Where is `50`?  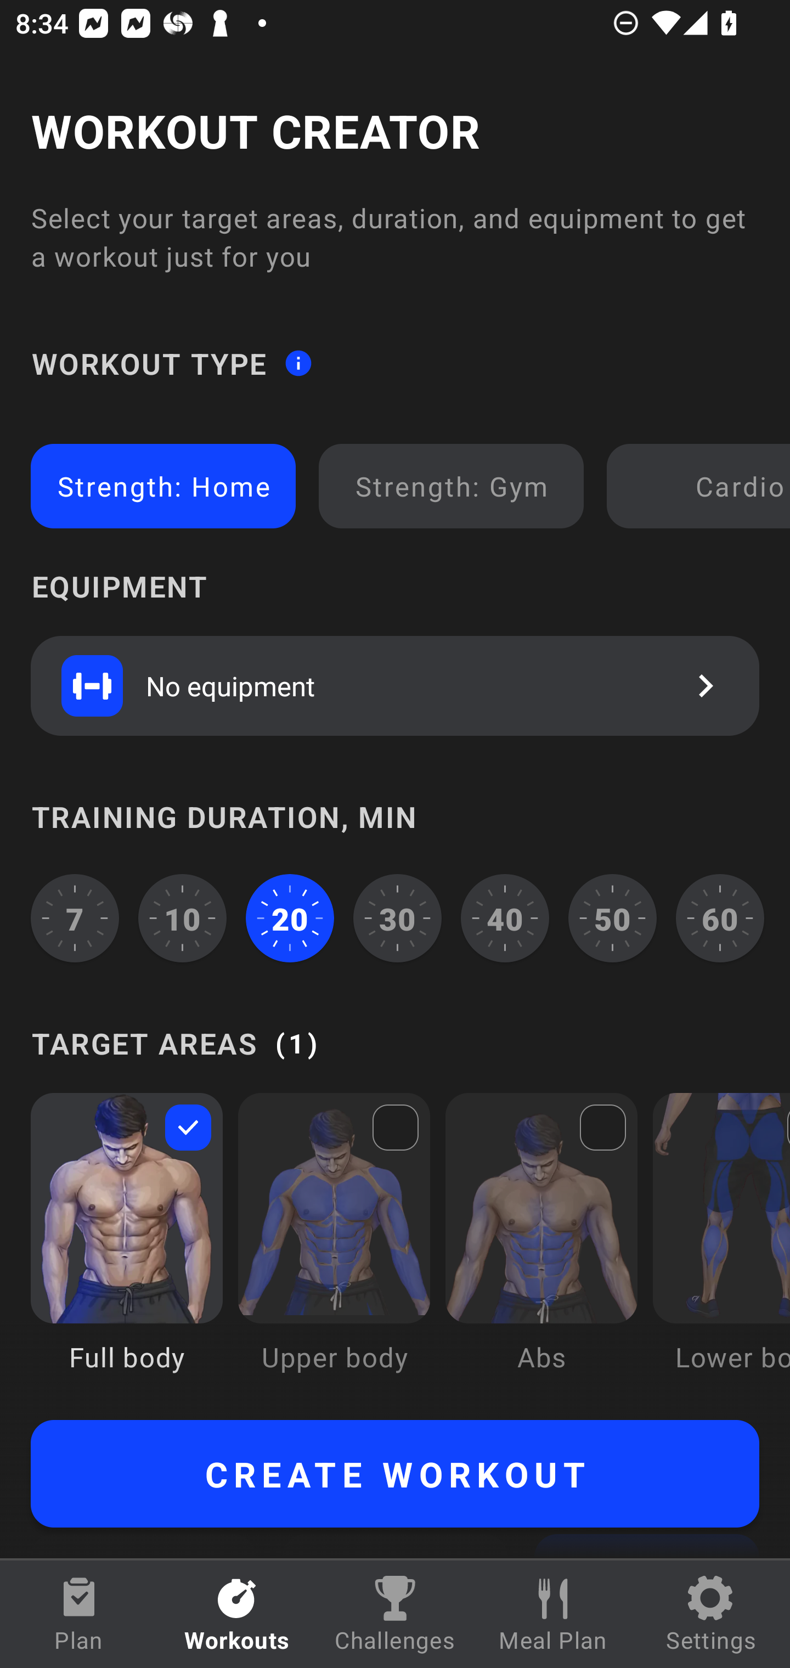
50 is located at coordinates (612, 918).